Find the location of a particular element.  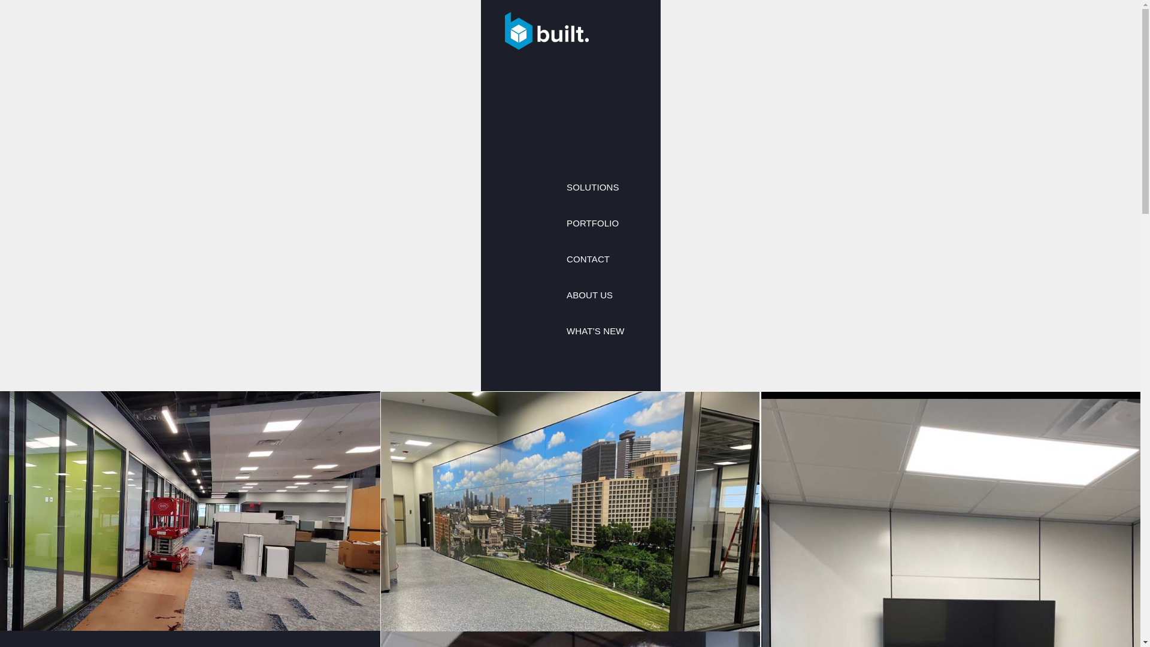

CONTACT is located at coordinates (595, 259).